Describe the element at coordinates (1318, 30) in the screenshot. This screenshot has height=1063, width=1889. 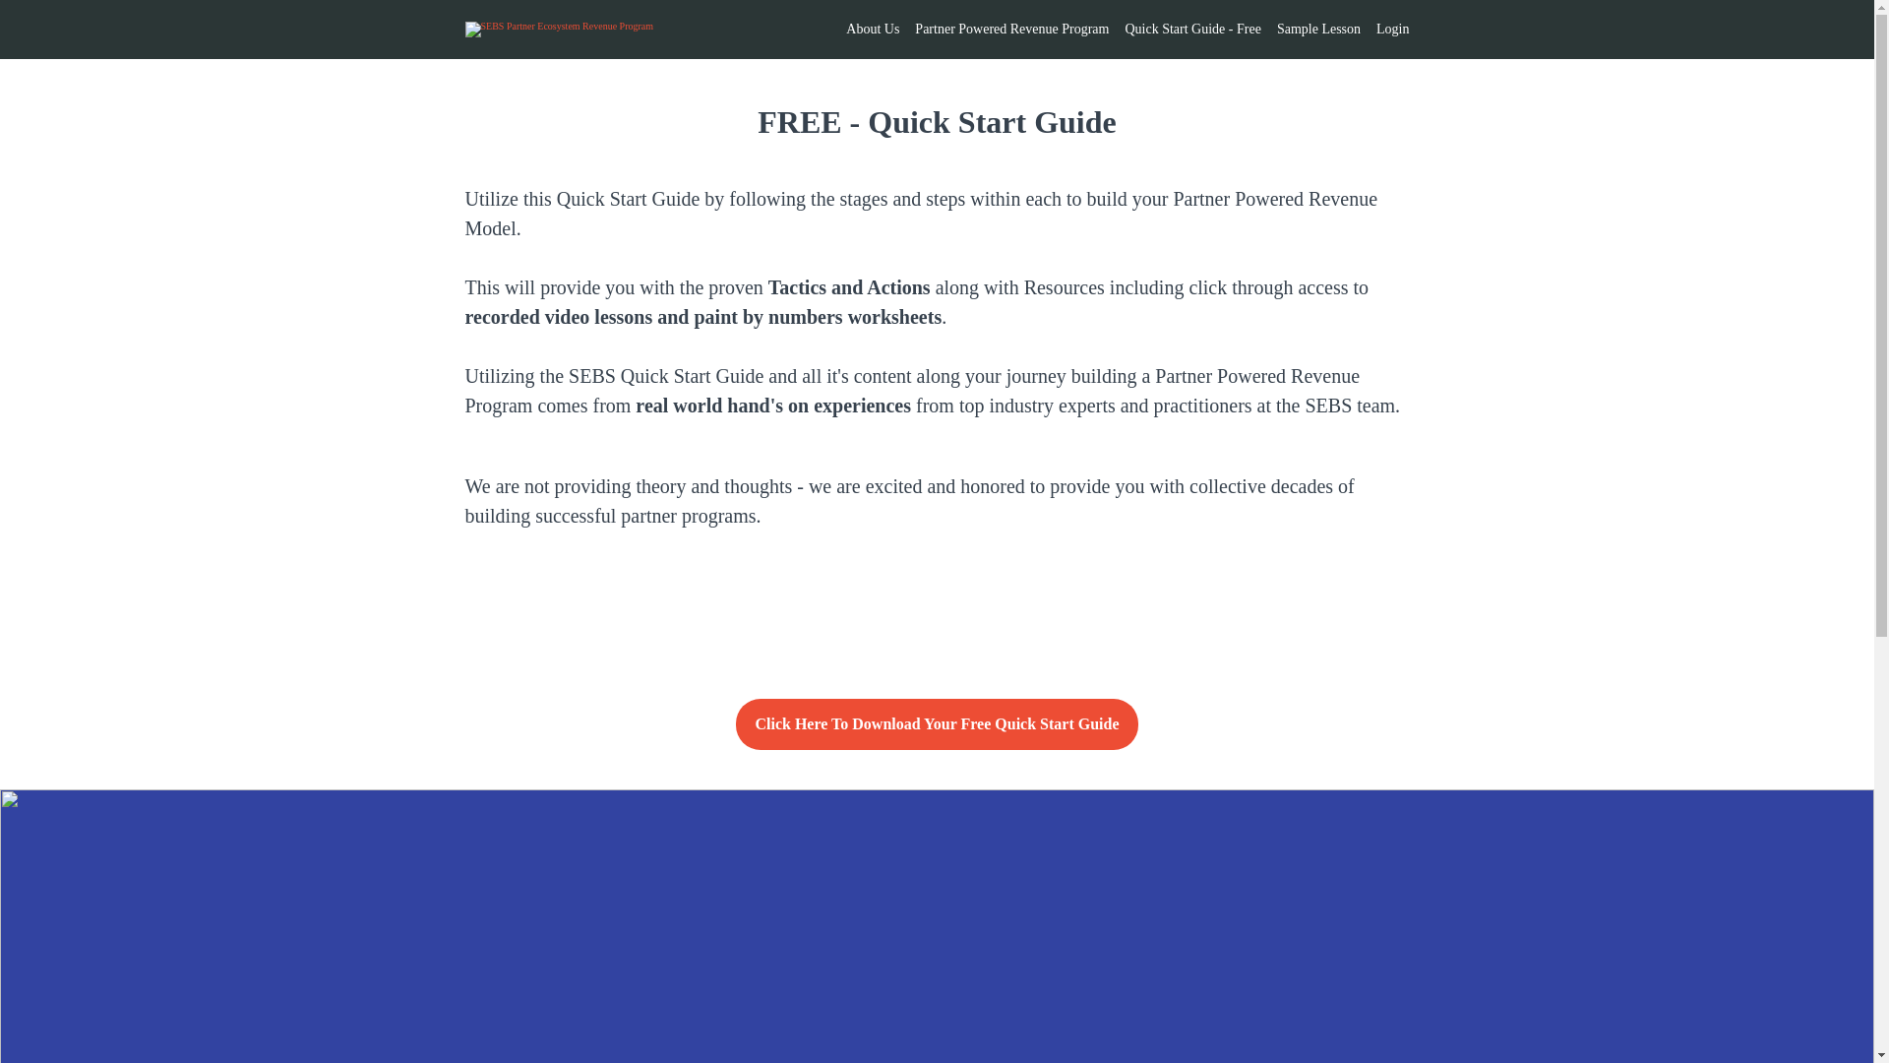
I see `Sample Lesson` at that location.